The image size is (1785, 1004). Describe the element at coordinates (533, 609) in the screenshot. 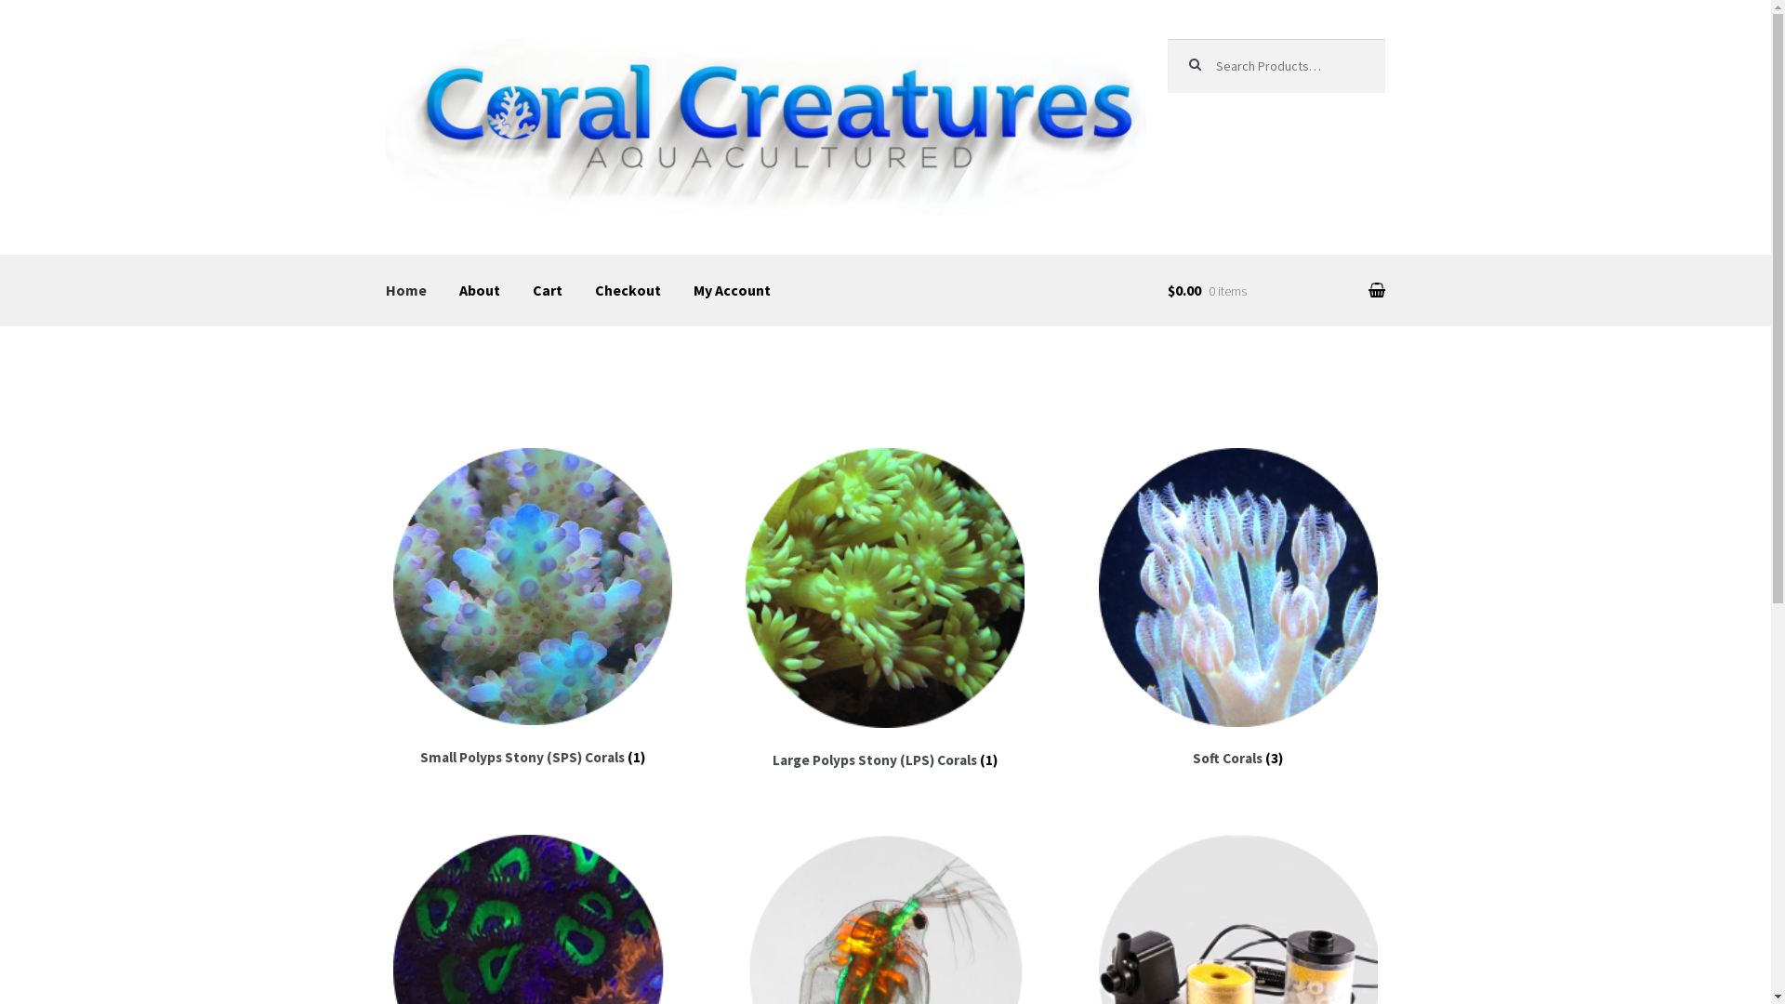

I see `Small Polyps Stony (SPS) Corals (1)` at that location.